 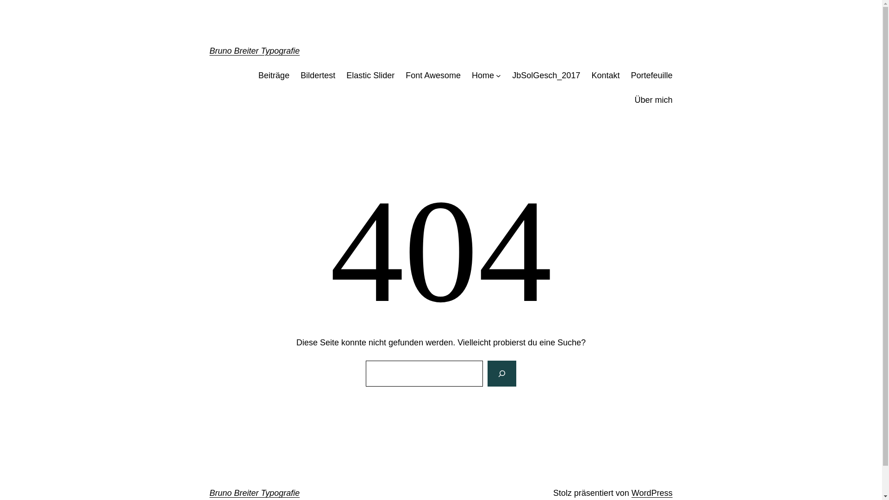 What do you see at coordinates (546, 76) in the screenshot?
I see `JbSolGesch_2017` at bounding box center [546, 76].